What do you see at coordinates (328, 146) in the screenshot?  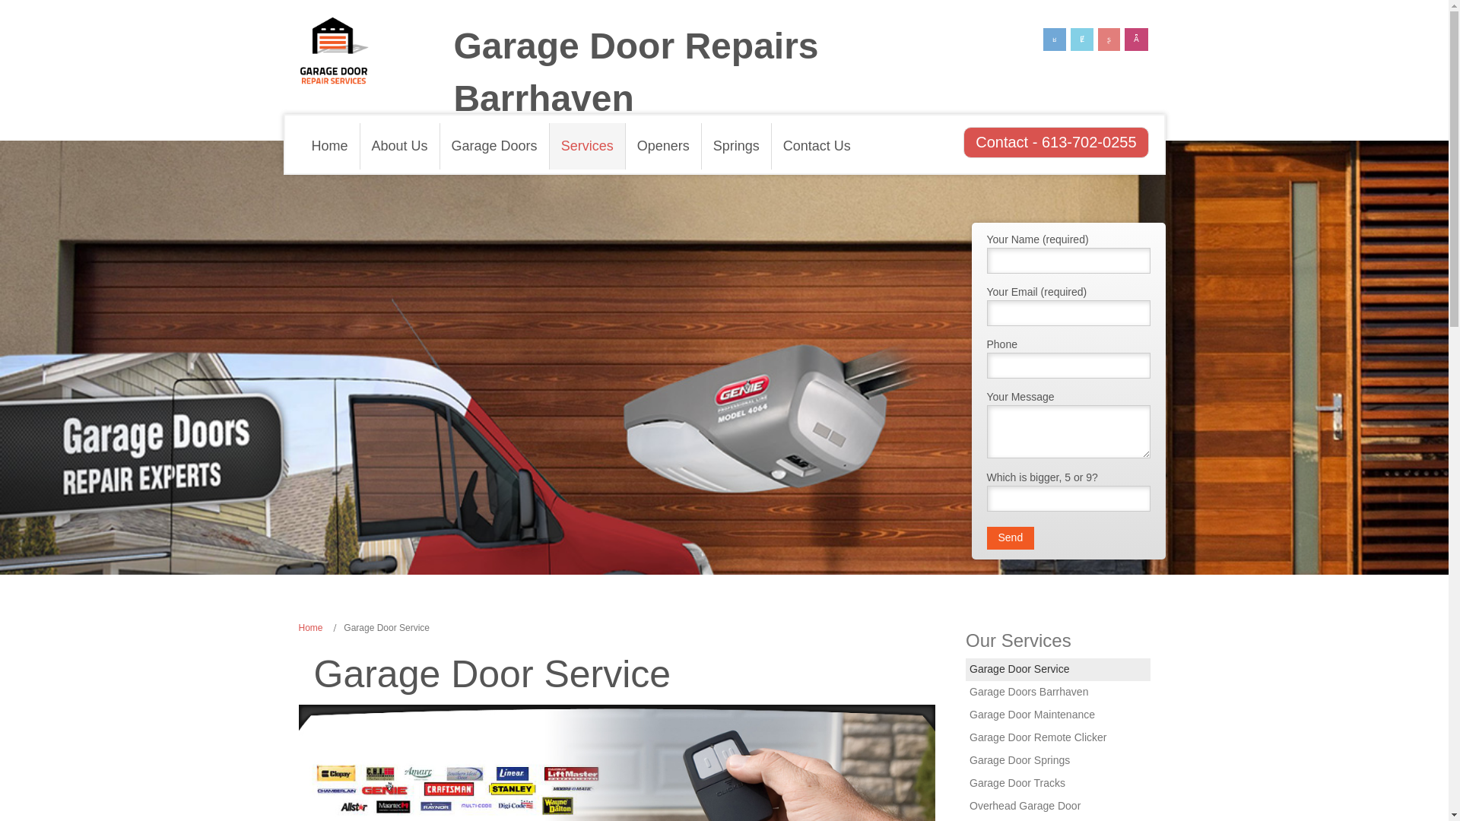 I see `Home` at bounding box center [328, 146].